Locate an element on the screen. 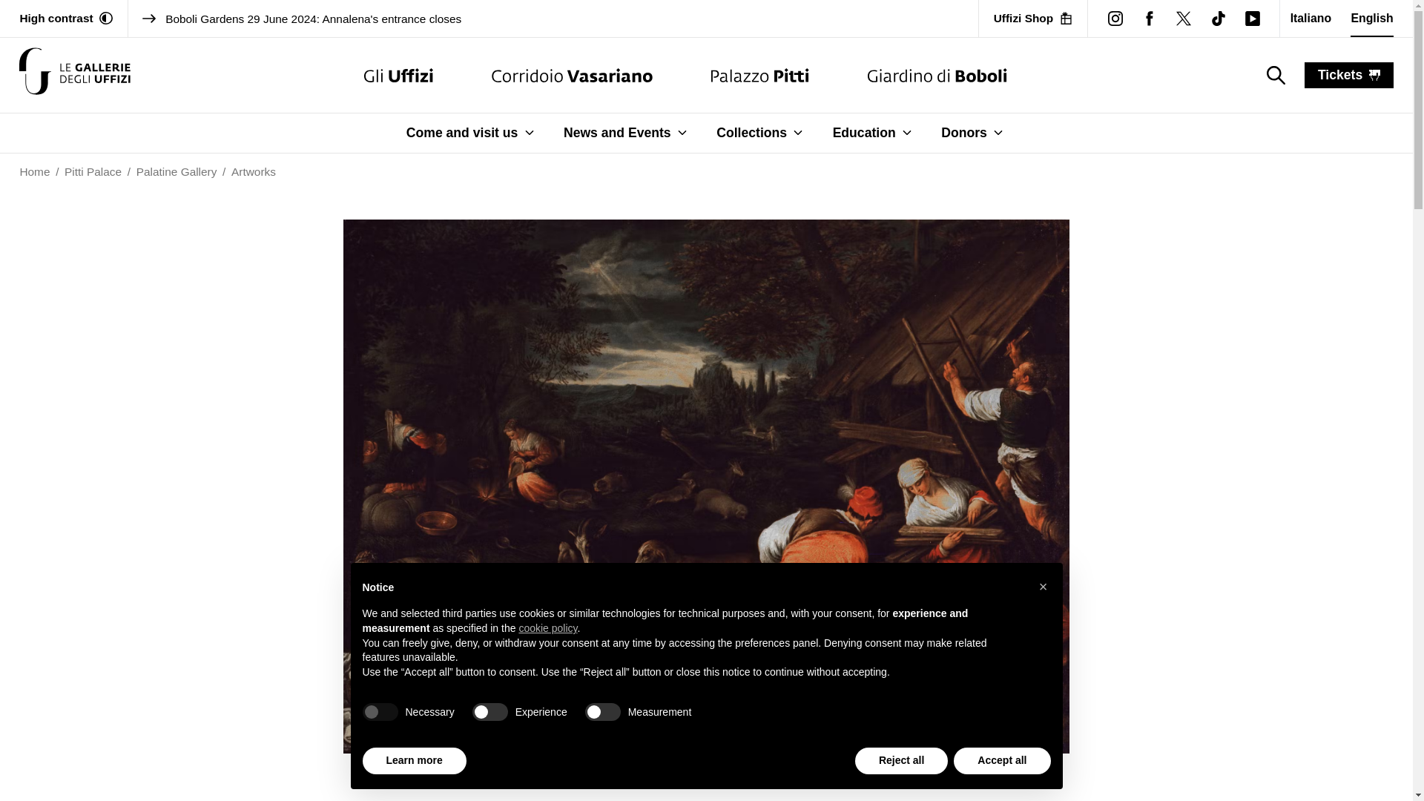 This screenshot has height=801, width=1424. cookie policy is located at coordinates (547, 628).